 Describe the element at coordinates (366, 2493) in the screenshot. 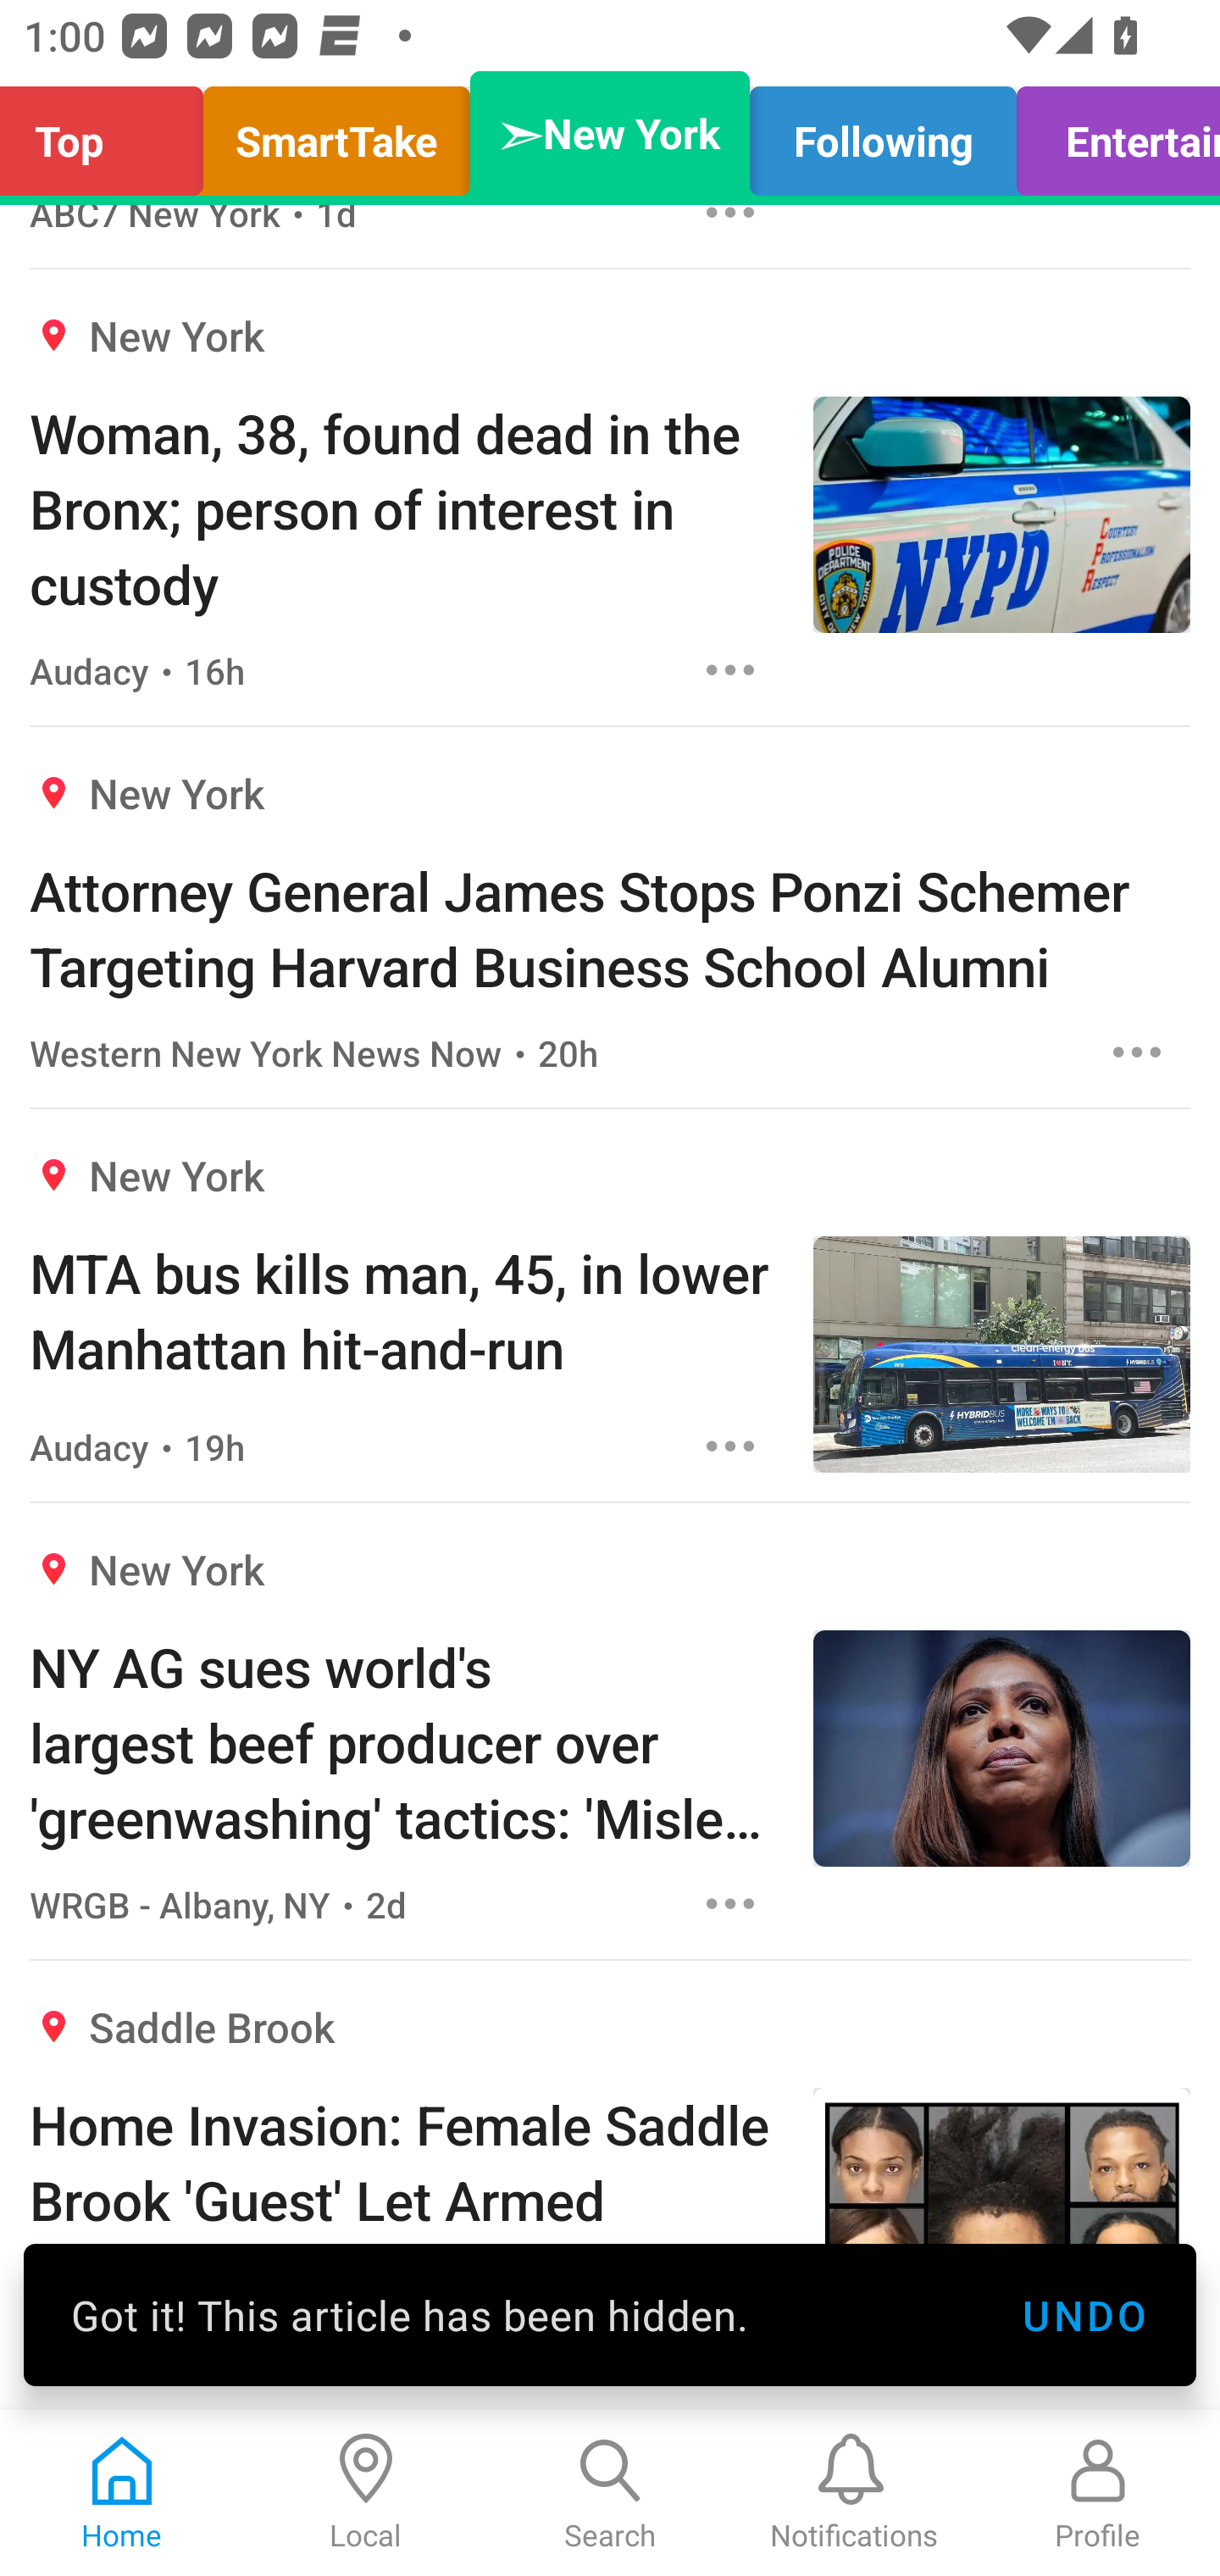

I see `Local` at that location.